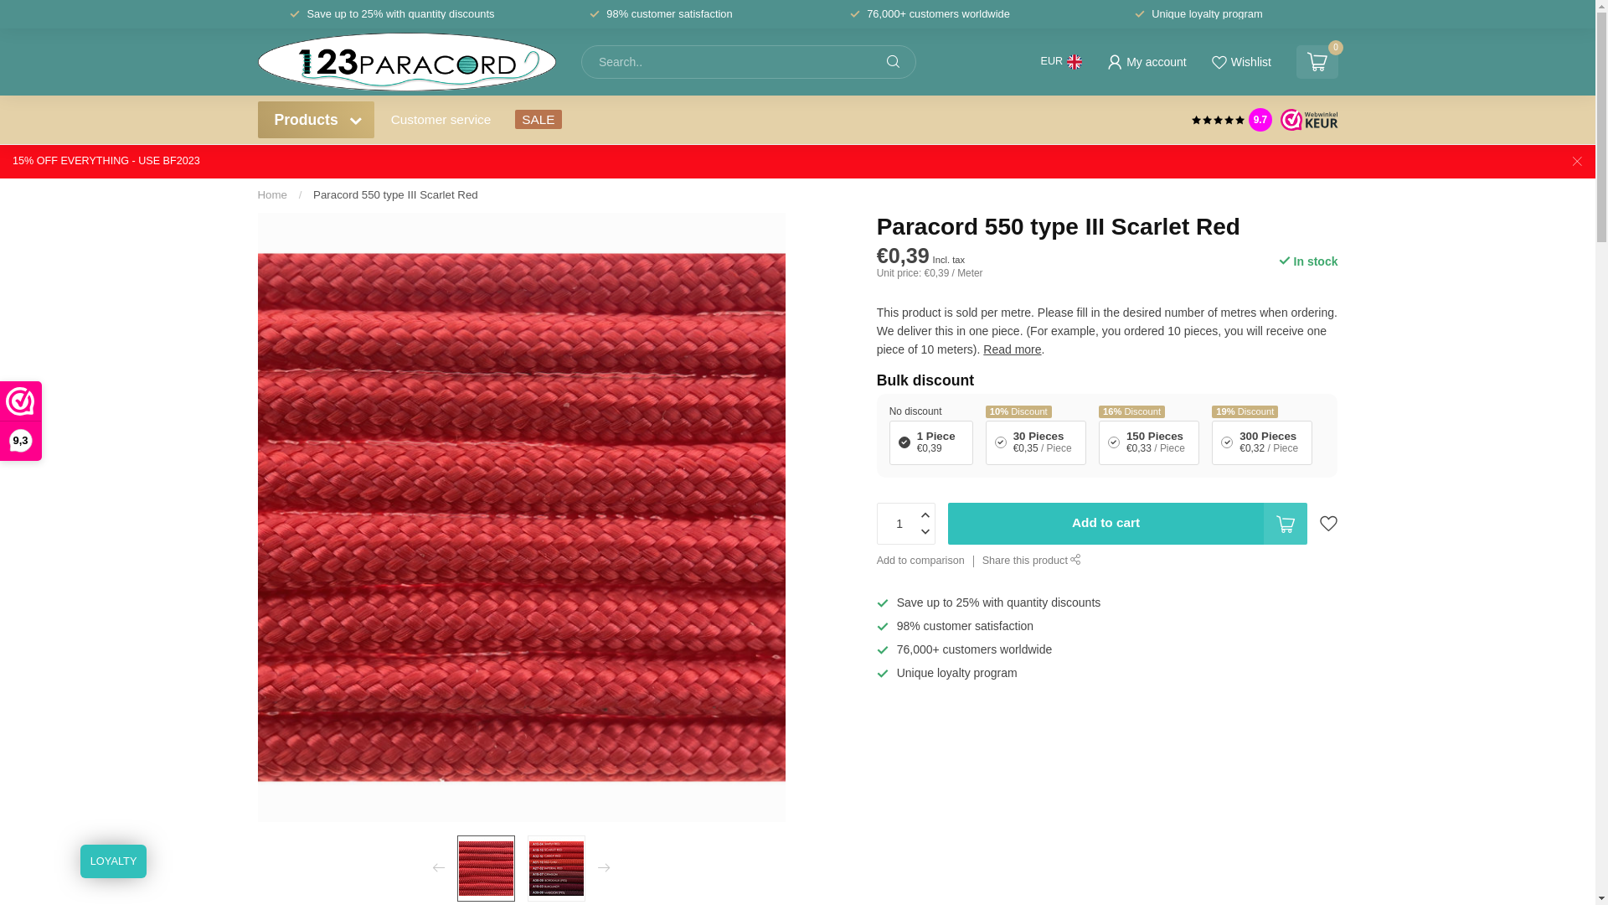 The image size is (1608, 905). Describe the element at coordinates (1128, 524) in the screenshot. I see `Add to cart` at that location.